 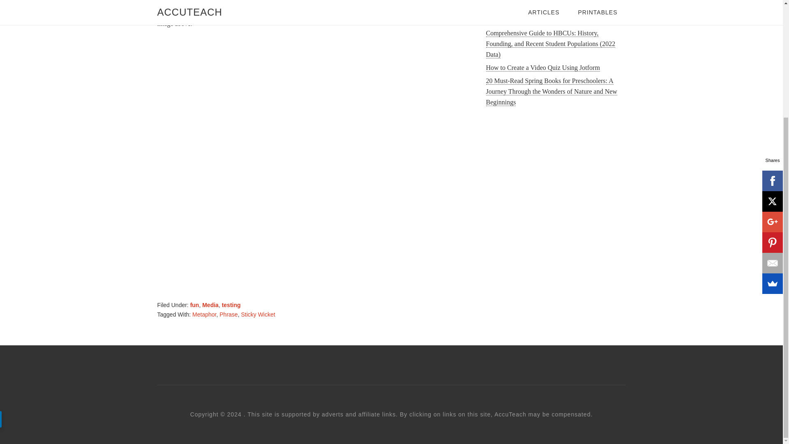 I want to click on Sticky Wicket, so click(x=257, y=314).